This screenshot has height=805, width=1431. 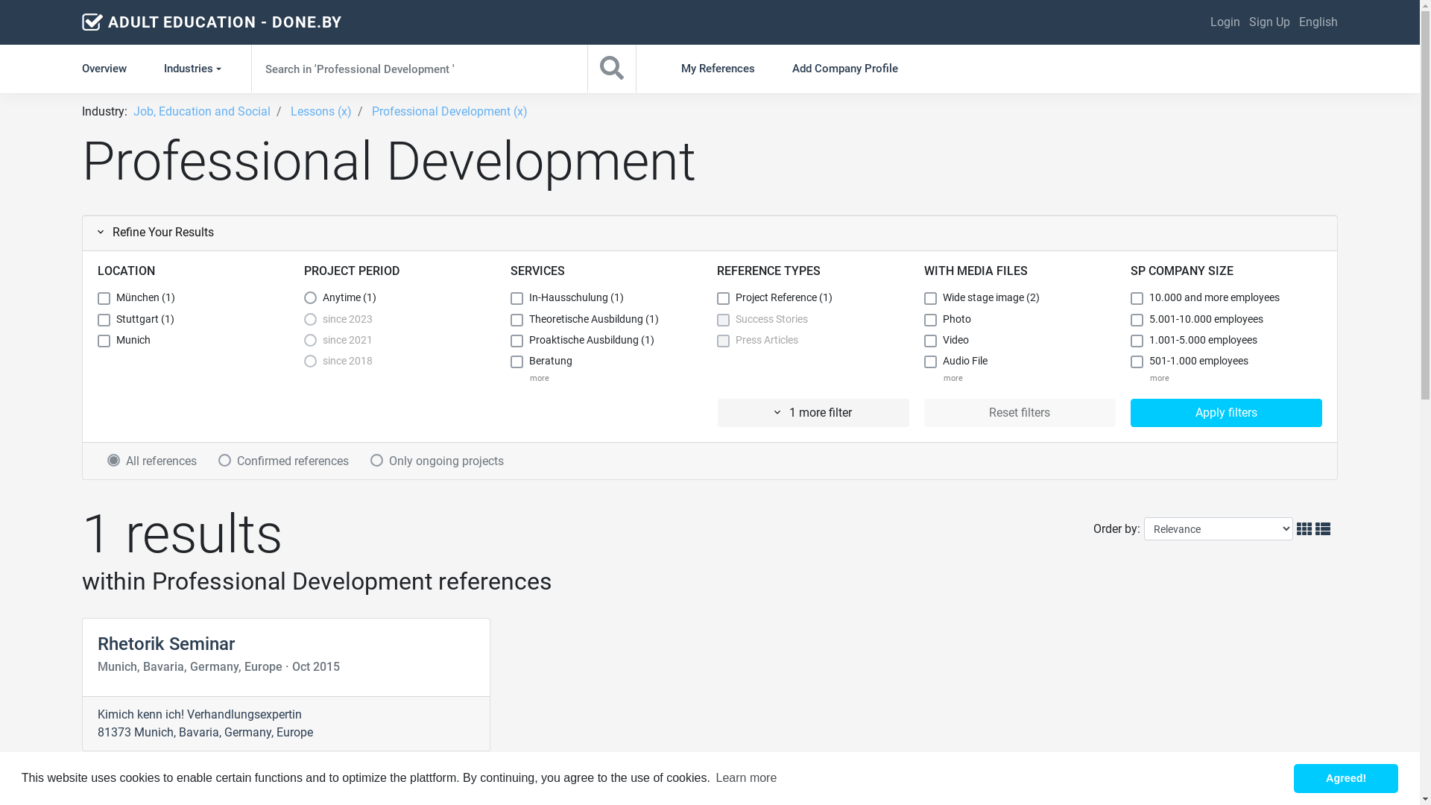 What do you see at coordinates (1325, 529) in the screenshot?
I see `List View` at bounding box center [1325, 529].